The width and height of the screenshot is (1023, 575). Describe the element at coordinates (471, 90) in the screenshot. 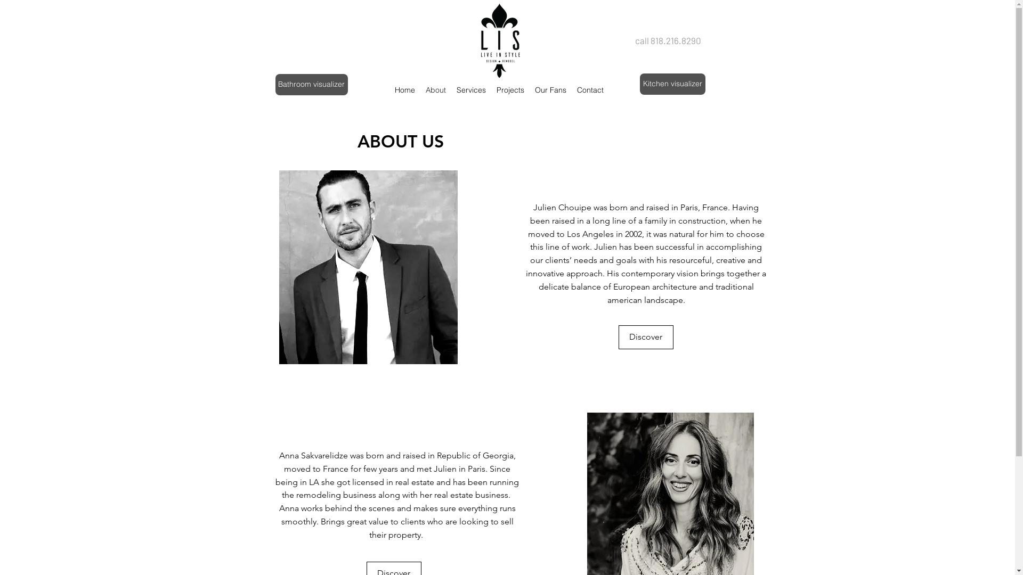

I see `Services` at that location.